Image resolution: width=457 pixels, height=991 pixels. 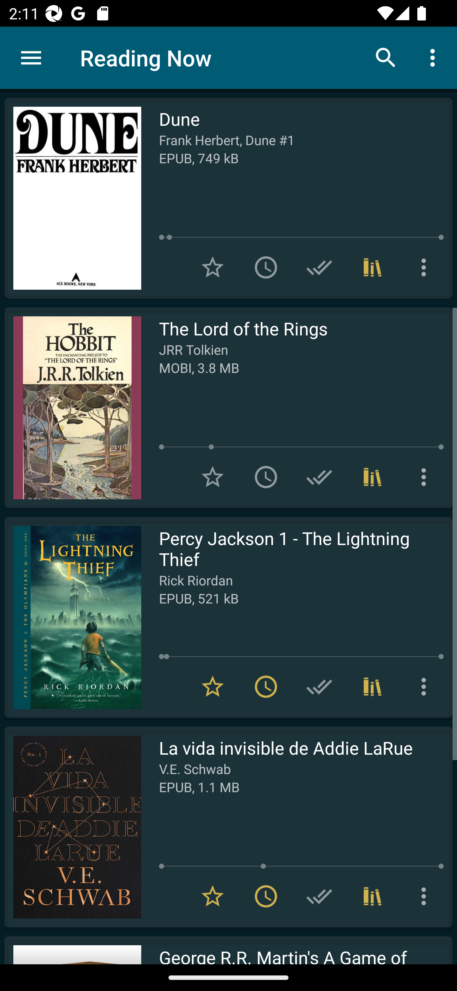 I want to click on Collections (1), so click(x=373, y=896).